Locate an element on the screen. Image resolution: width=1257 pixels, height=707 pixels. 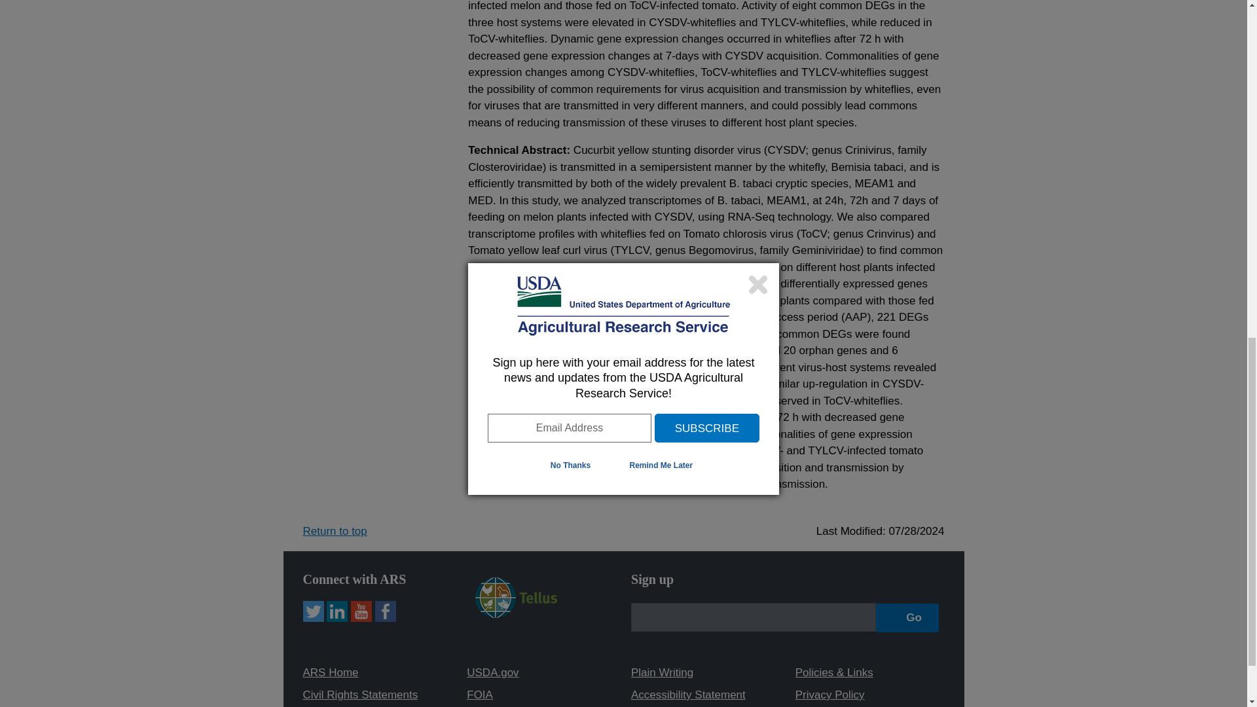
Go is located at coordinates (907, 618).